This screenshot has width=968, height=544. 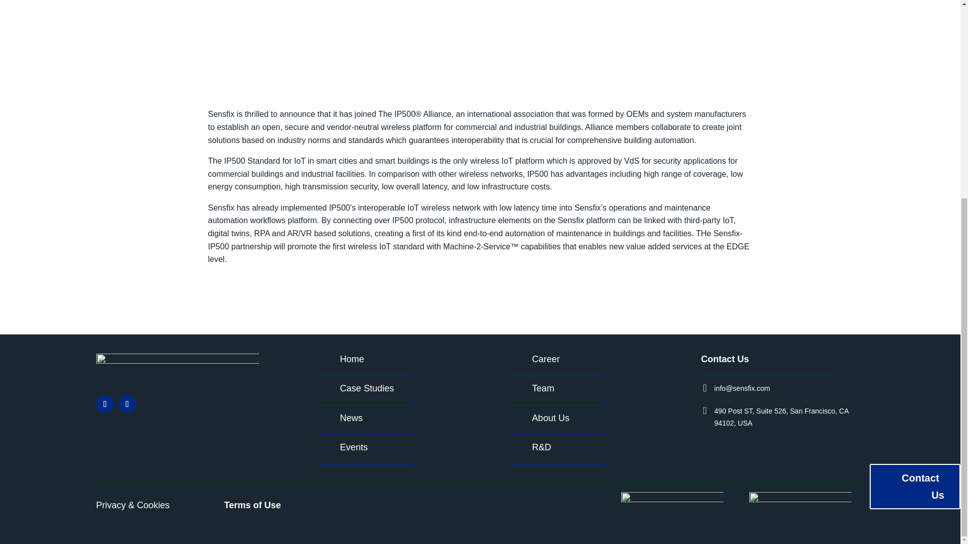 What do you see at coordinates (550, 418) in the screenshot?
I see `About Us` at bounding box center [550, 418].